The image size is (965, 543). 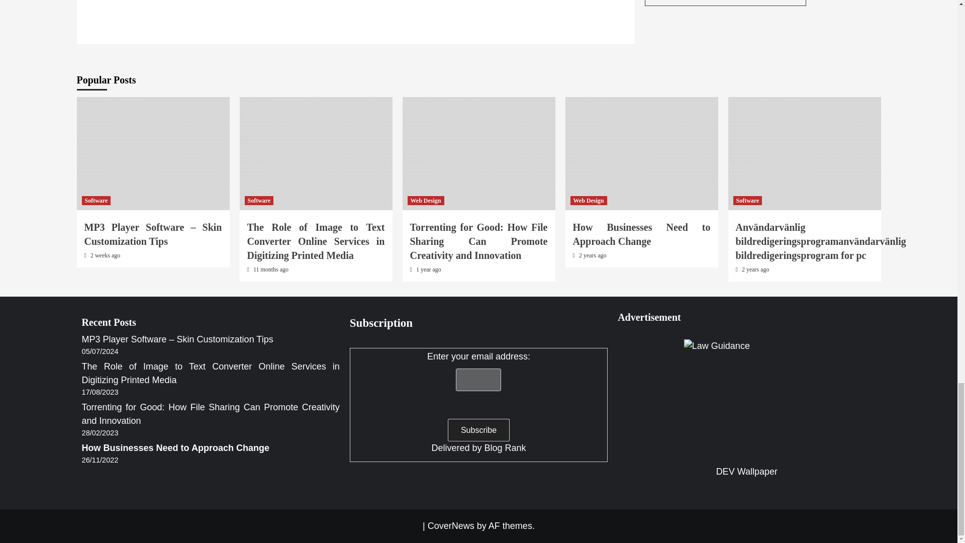 I want to click on Law Guidance, so click(x=747, y=402).